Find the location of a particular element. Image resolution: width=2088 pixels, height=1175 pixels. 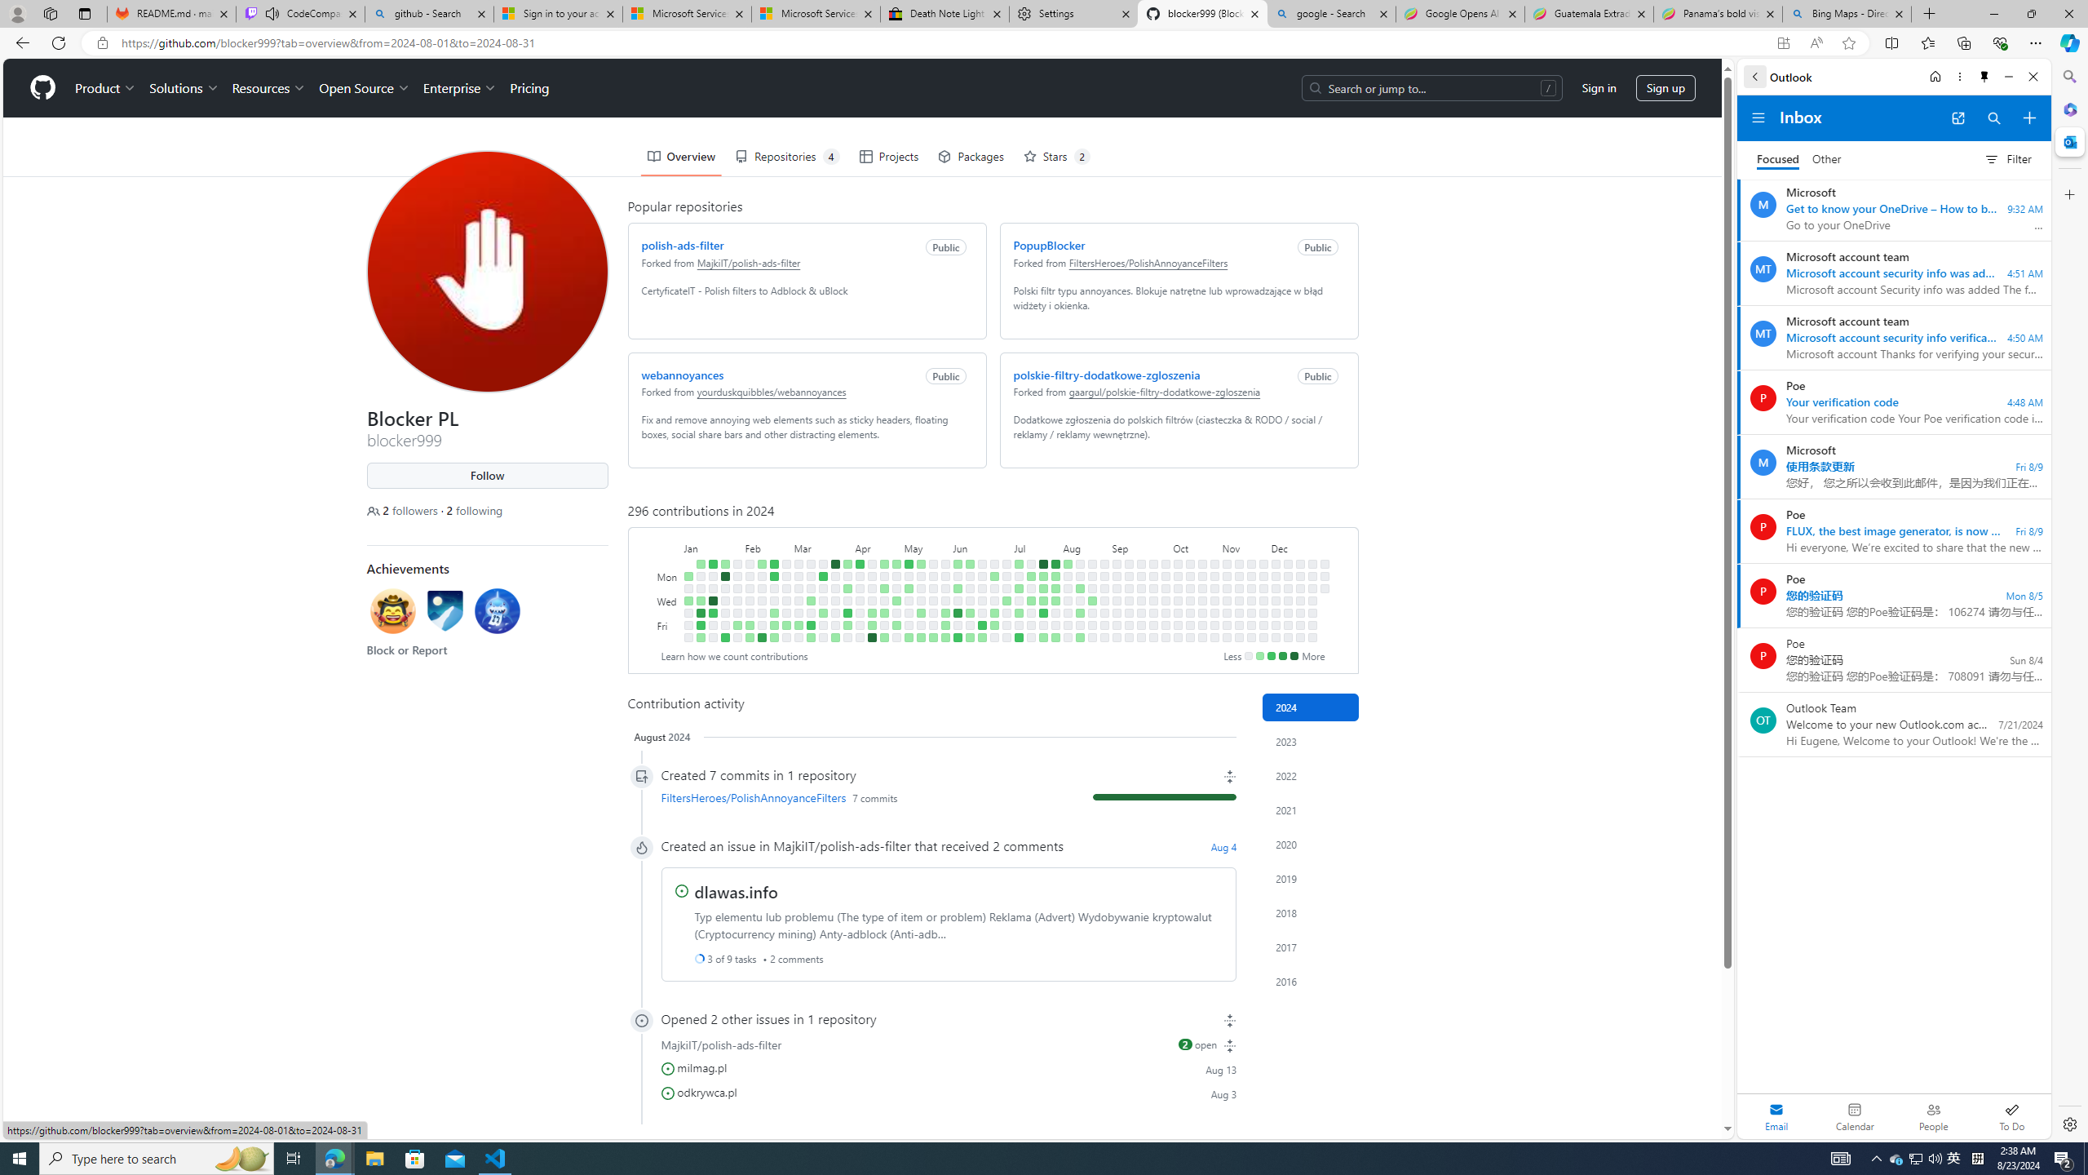

3 contributions on August 4th. is located at coordinates (1068, 563).